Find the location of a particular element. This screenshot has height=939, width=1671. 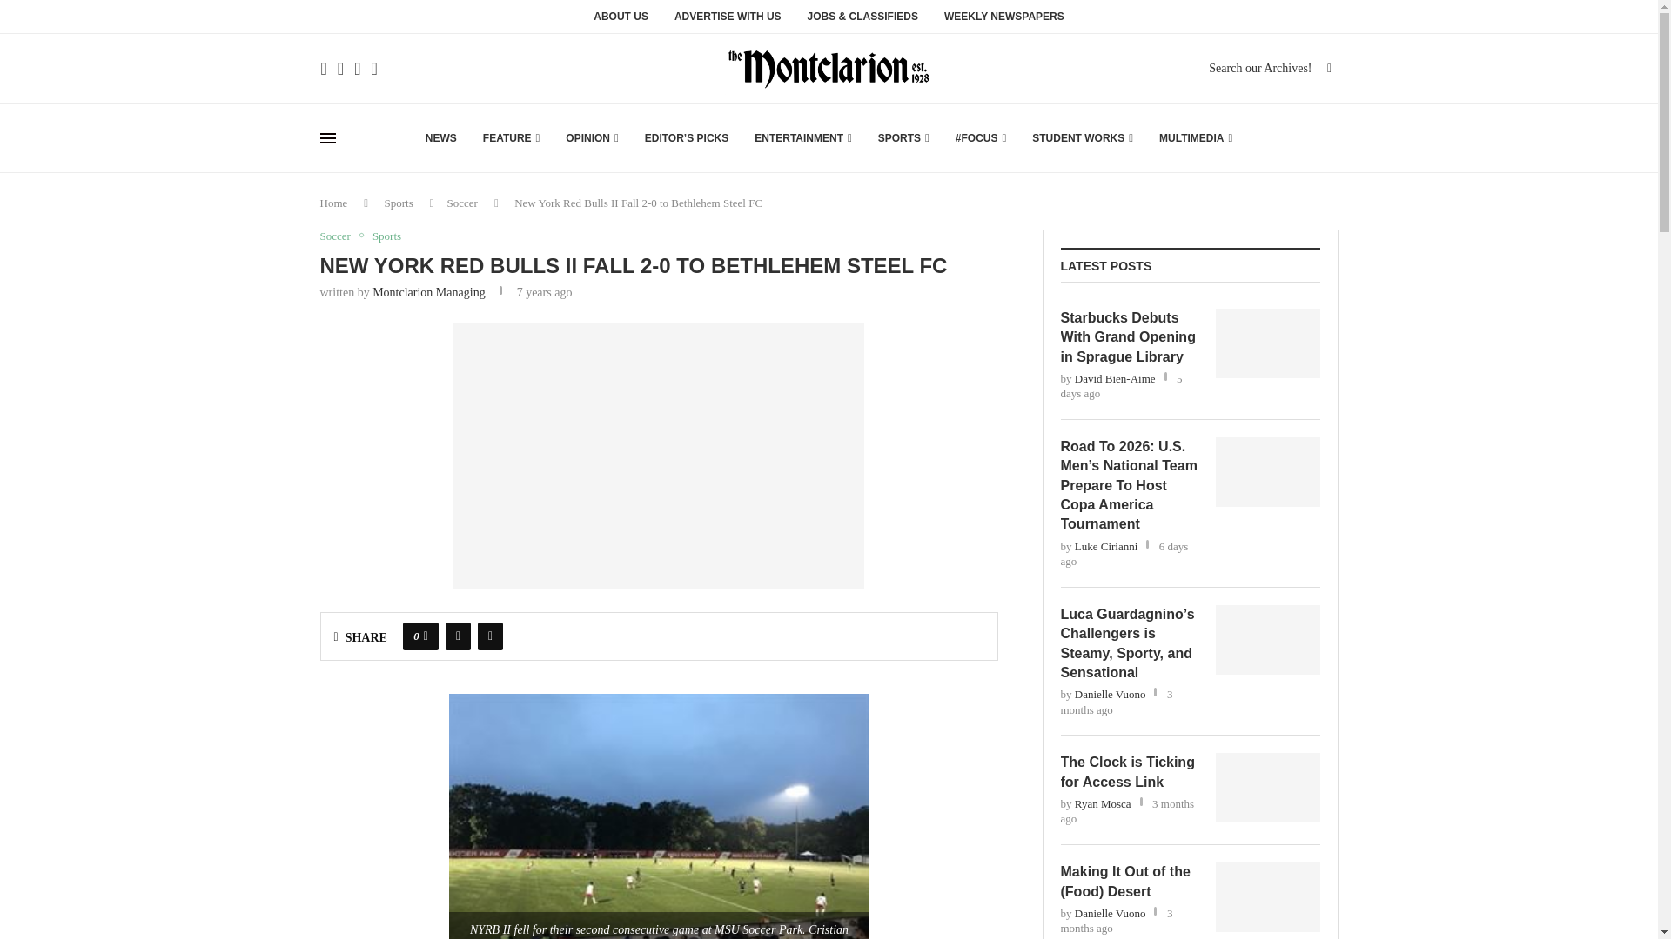

Picture1 is located at coordinates (658, 456).